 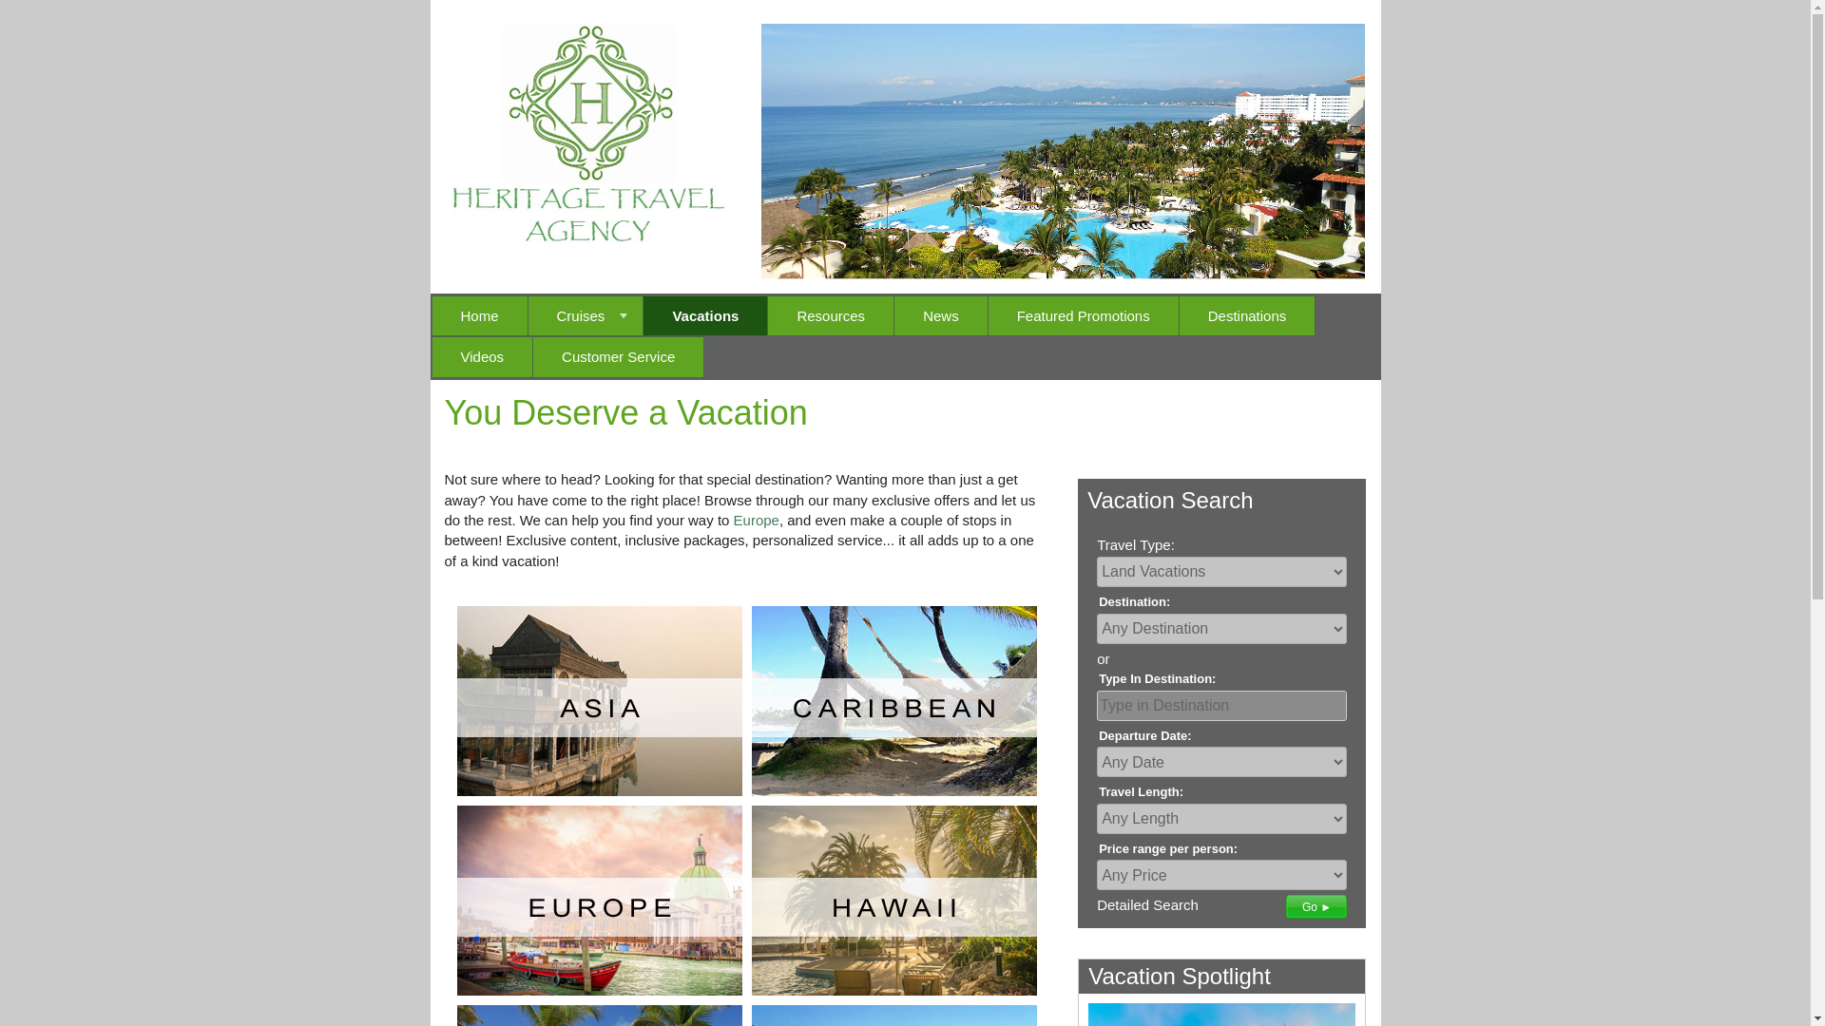 What do you see at coordinates (1084, 316) in the screenshot?
I see `Featured Promotions` at bounding box center [1084, 316].